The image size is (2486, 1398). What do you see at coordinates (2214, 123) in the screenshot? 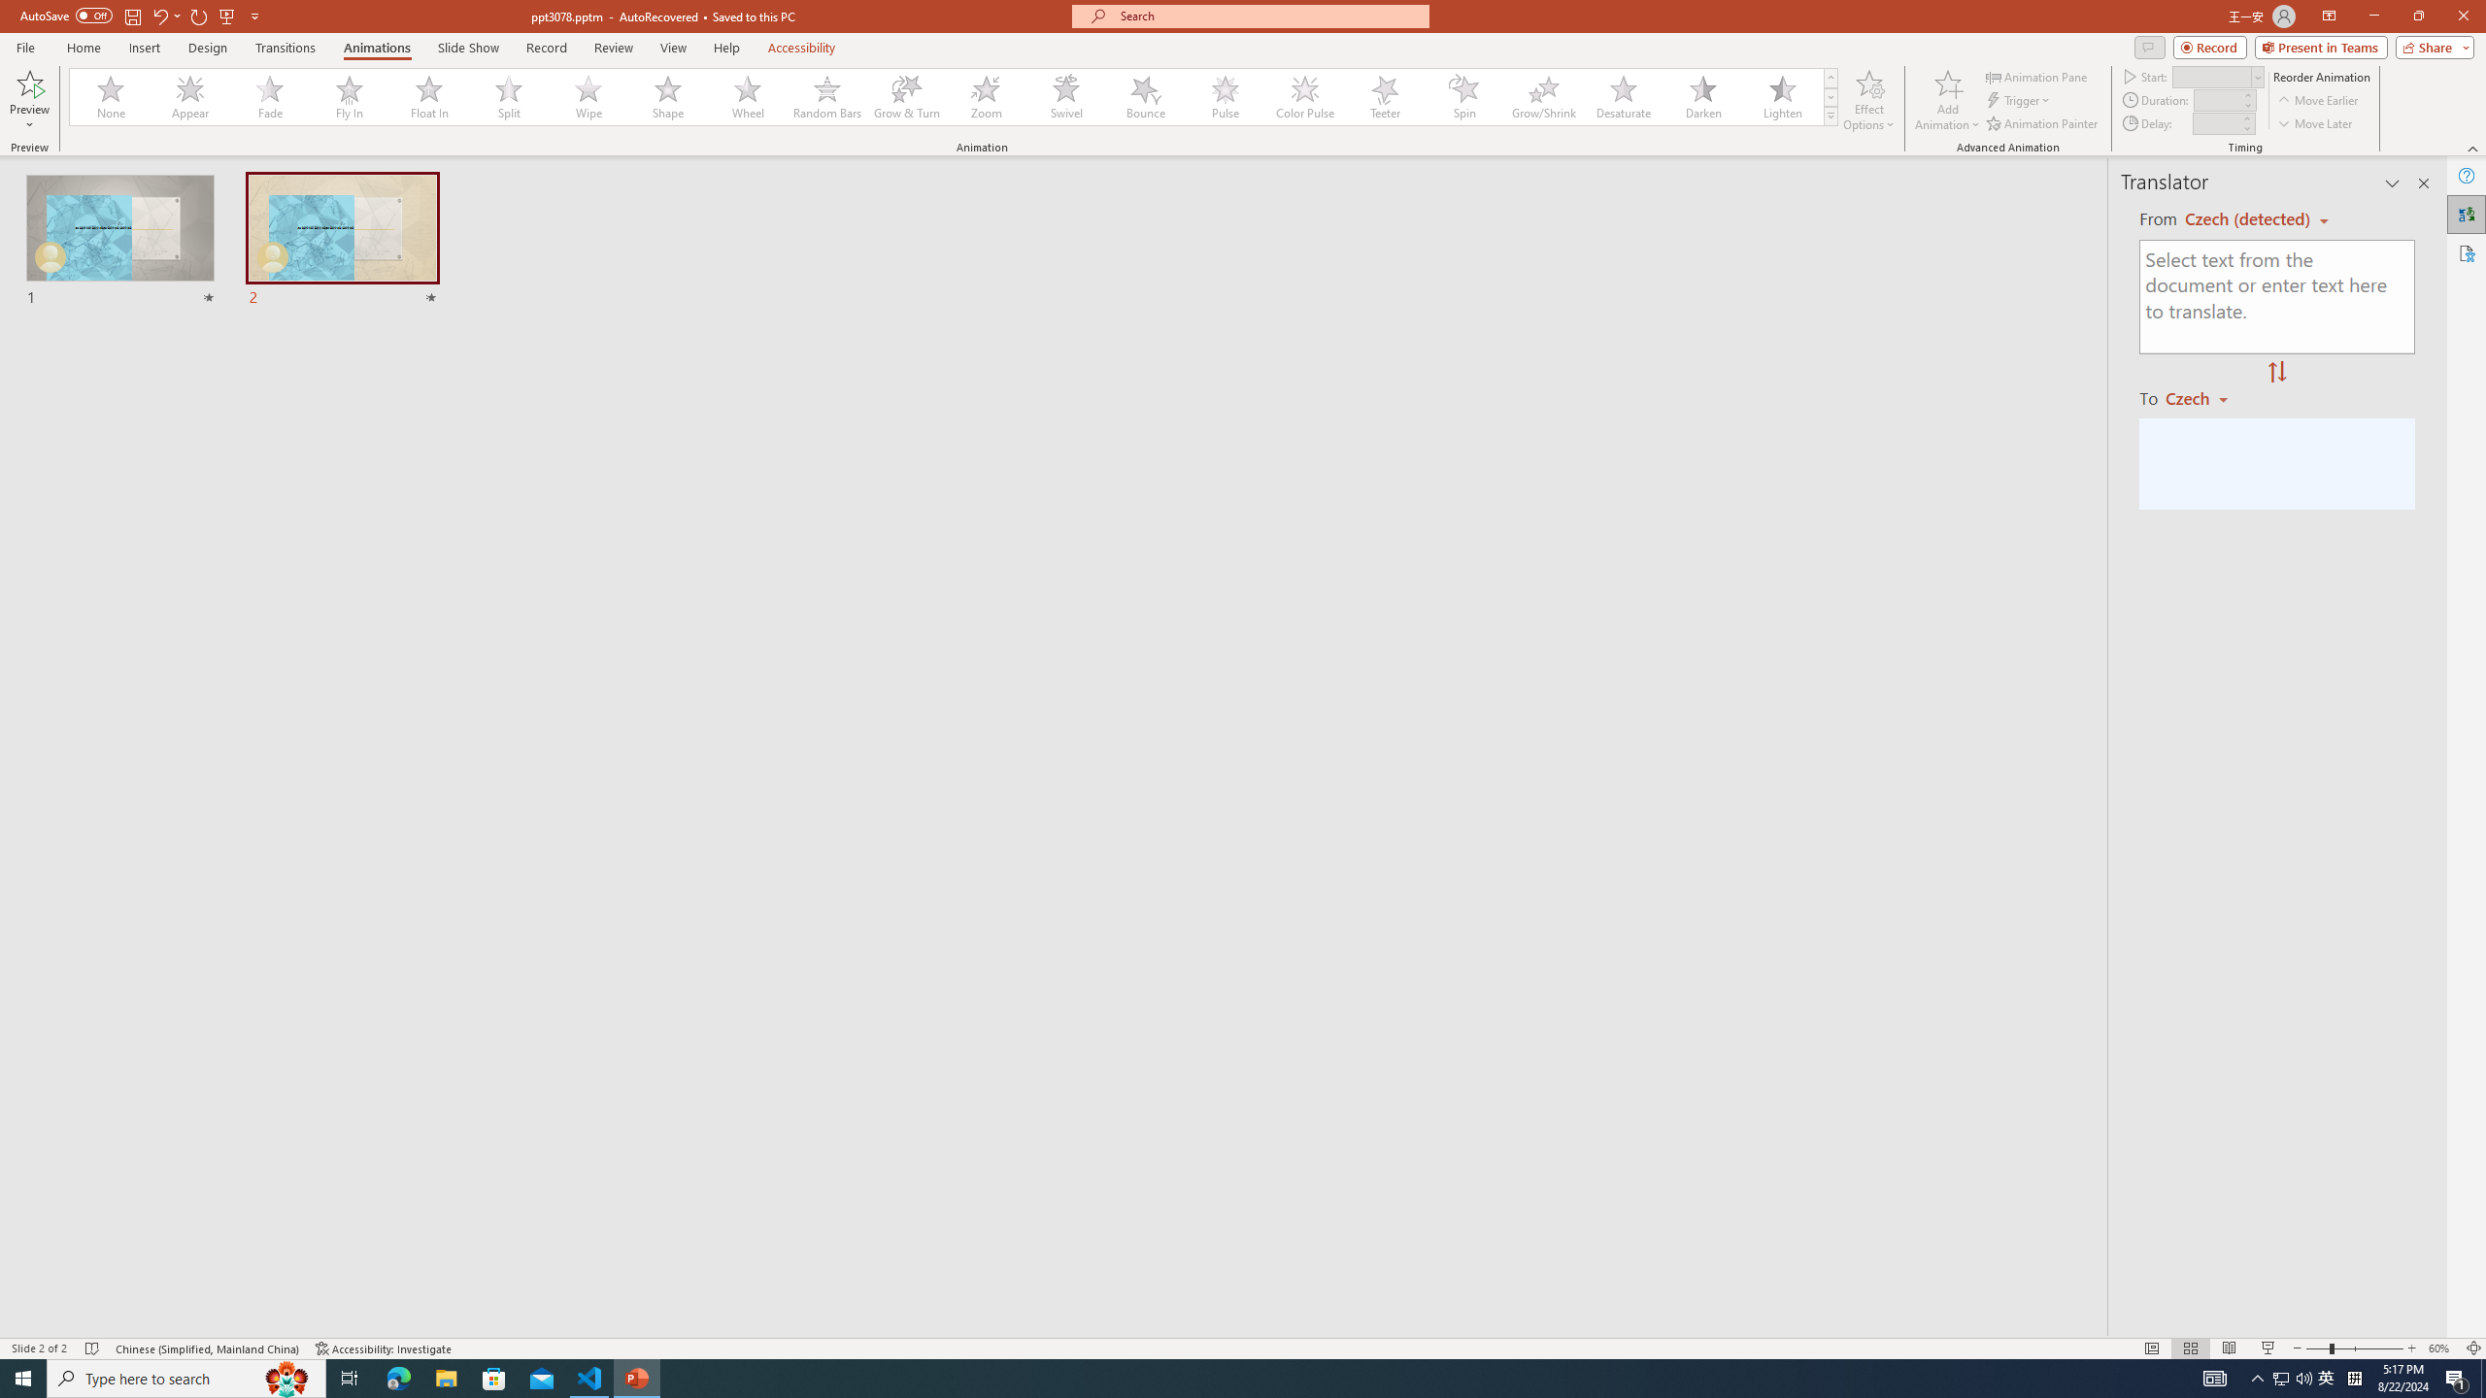
I see `Animation Delay` at bounding box center [2214, 123].